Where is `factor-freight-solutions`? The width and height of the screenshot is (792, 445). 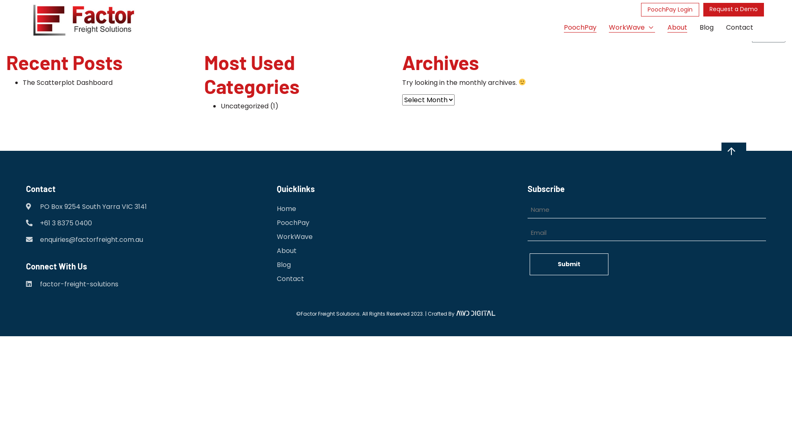
factor-freight-solutions is located at coordinates (72, 284).